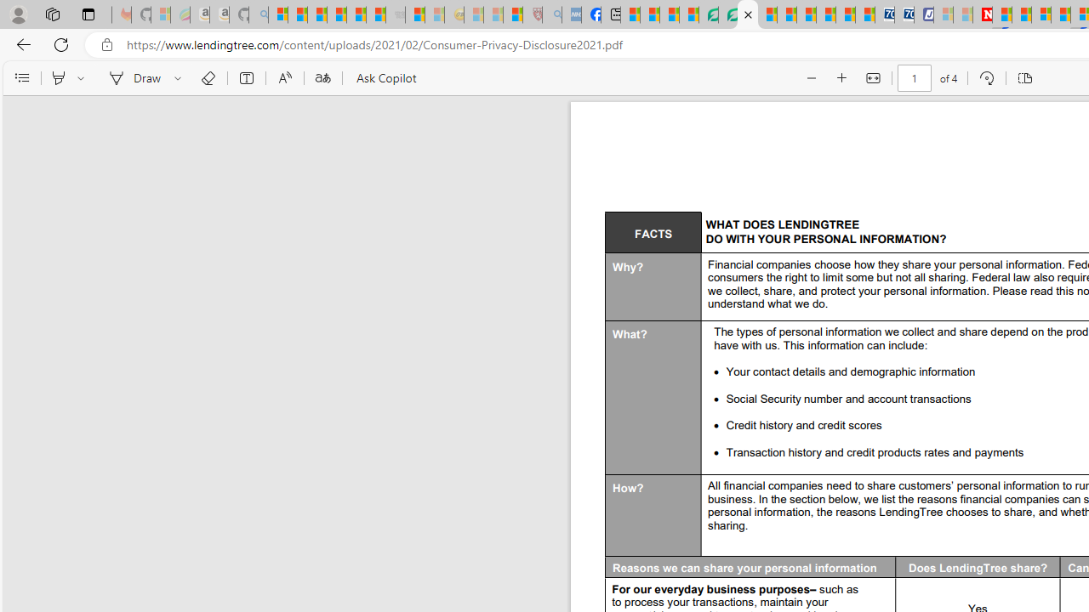 The image size is (1089, 612). What do you see at coordinates (83, 78) in the screenshot?
I see `Select a highlight color` at bounding box center [83, 78].